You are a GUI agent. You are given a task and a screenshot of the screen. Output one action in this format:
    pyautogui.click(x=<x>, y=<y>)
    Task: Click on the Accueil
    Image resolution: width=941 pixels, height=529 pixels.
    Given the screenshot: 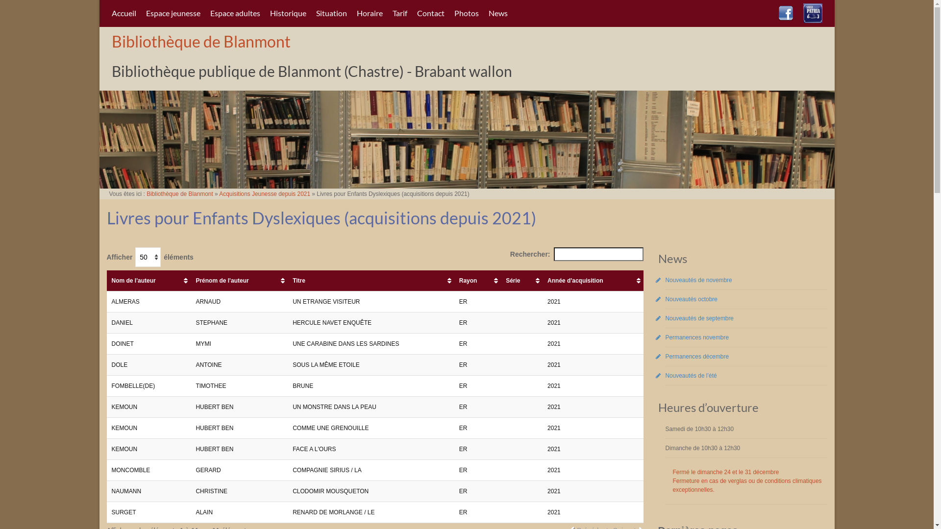 What is the action you would take?
    pyautogui.click(x=124, y=13)
    